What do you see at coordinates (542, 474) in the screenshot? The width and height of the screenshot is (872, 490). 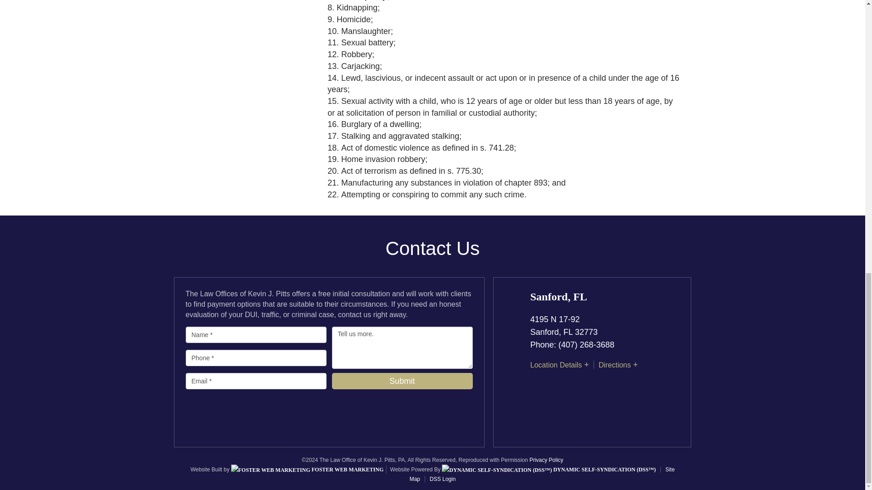 I see `Site Map` at bounding box center [542, 474].